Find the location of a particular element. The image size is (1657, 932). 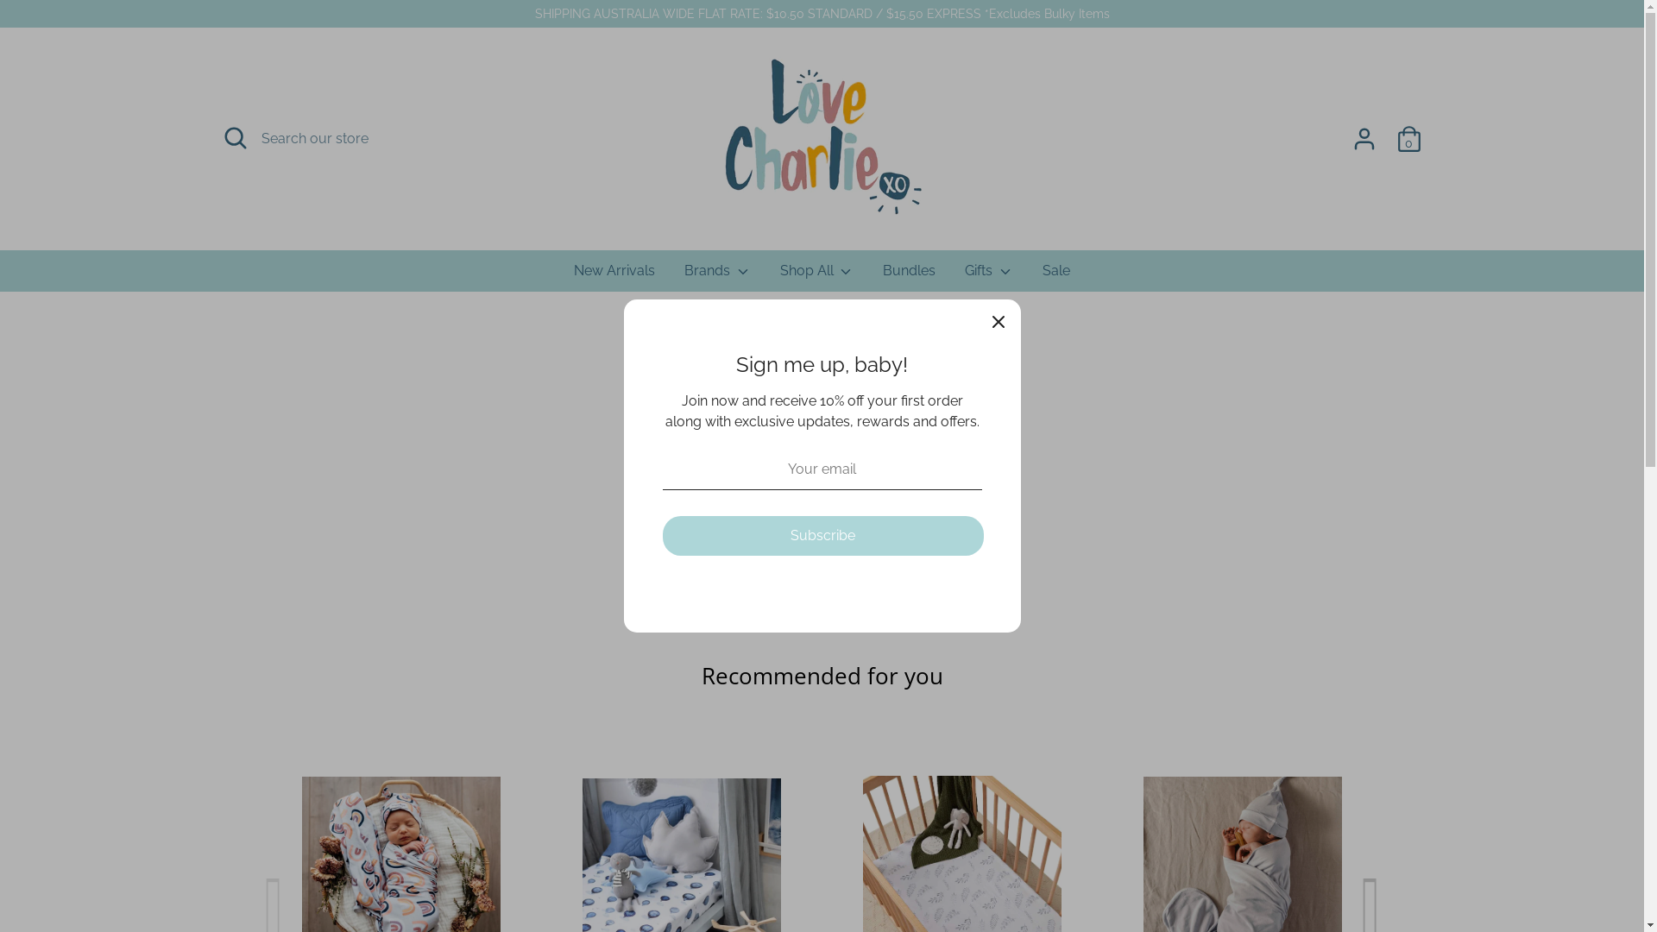

Shop All is located at coordinates (817, 276).